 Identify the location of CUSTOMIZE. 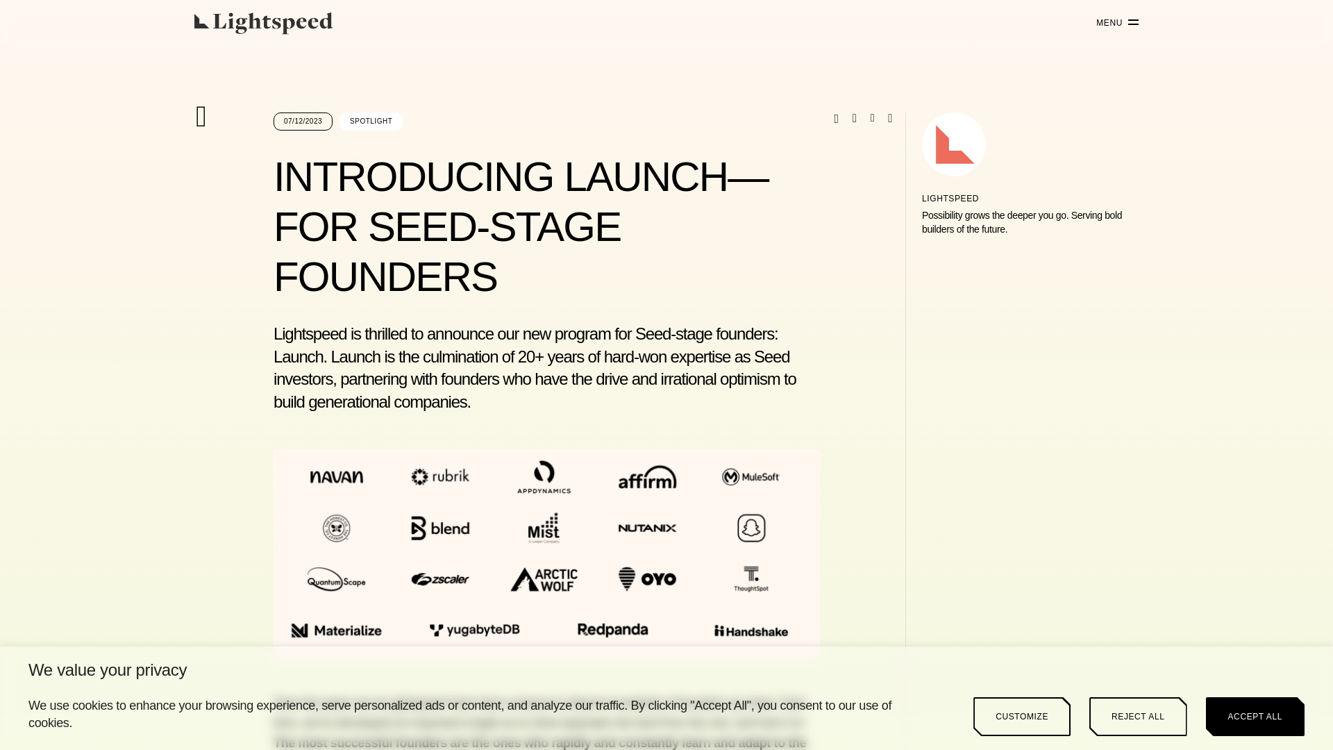
(1021, 717).